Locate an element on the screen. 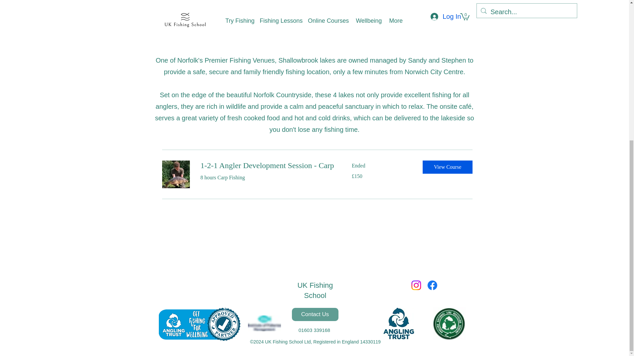 This screenshot has width=634, height=356. 1-2-1 Angler Development Session - Carp is located at coordinates (267, 166).